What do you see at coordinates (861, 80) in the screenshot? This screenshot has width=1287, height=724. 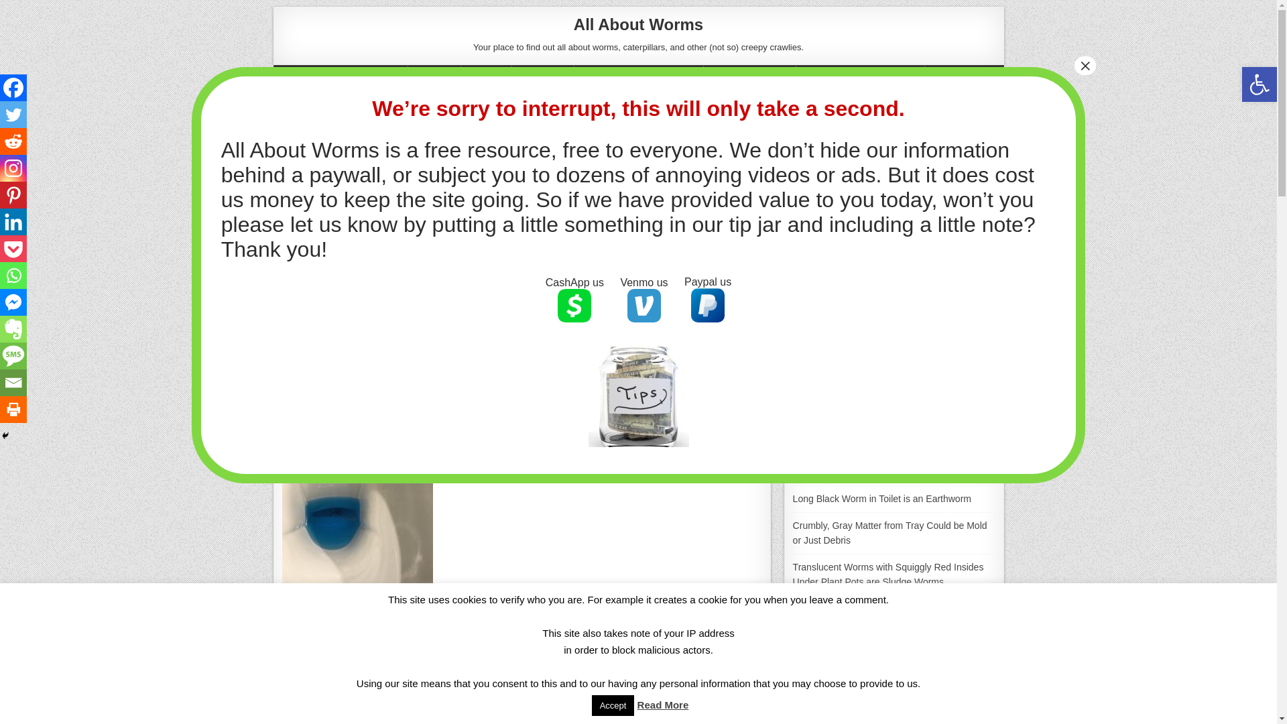 I see `TERMS AND CONDITIONS` at bounding box center [861, 80].